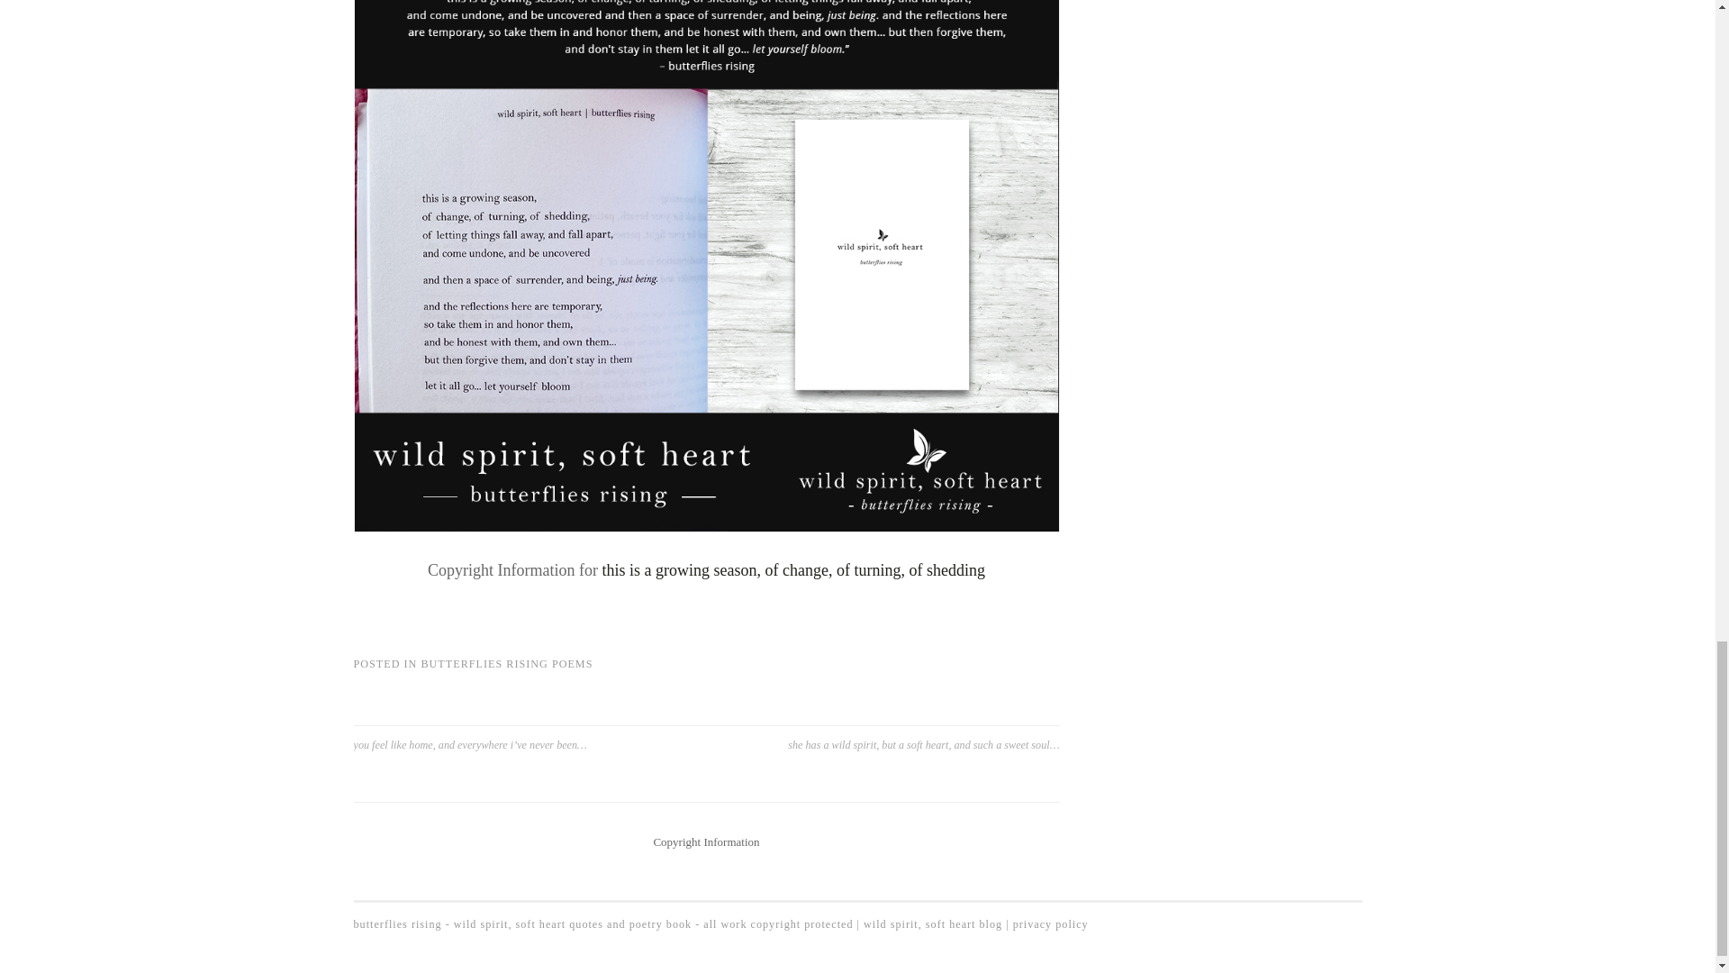 The width and height of the screenshot is (1729, 973). I want to click on privacy policy, so click(1051, 924).